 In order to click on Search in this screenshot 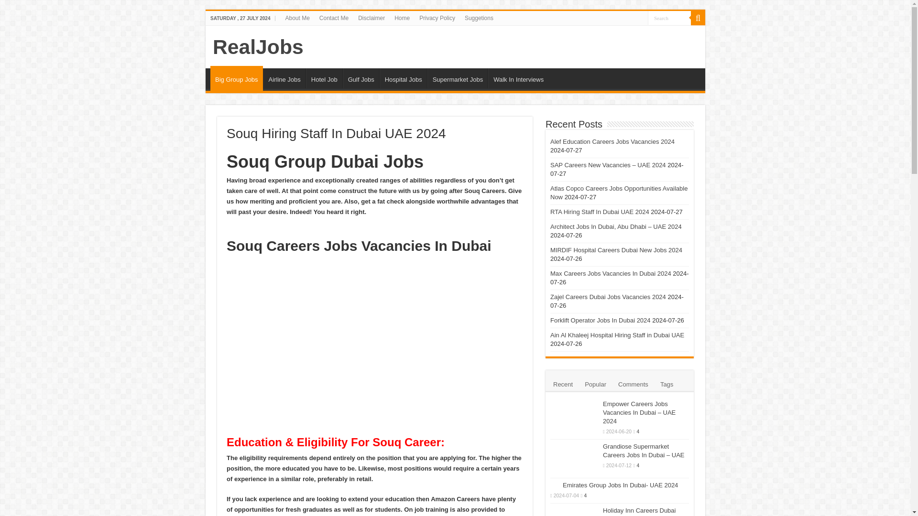, I will do `click(669, 17)`.